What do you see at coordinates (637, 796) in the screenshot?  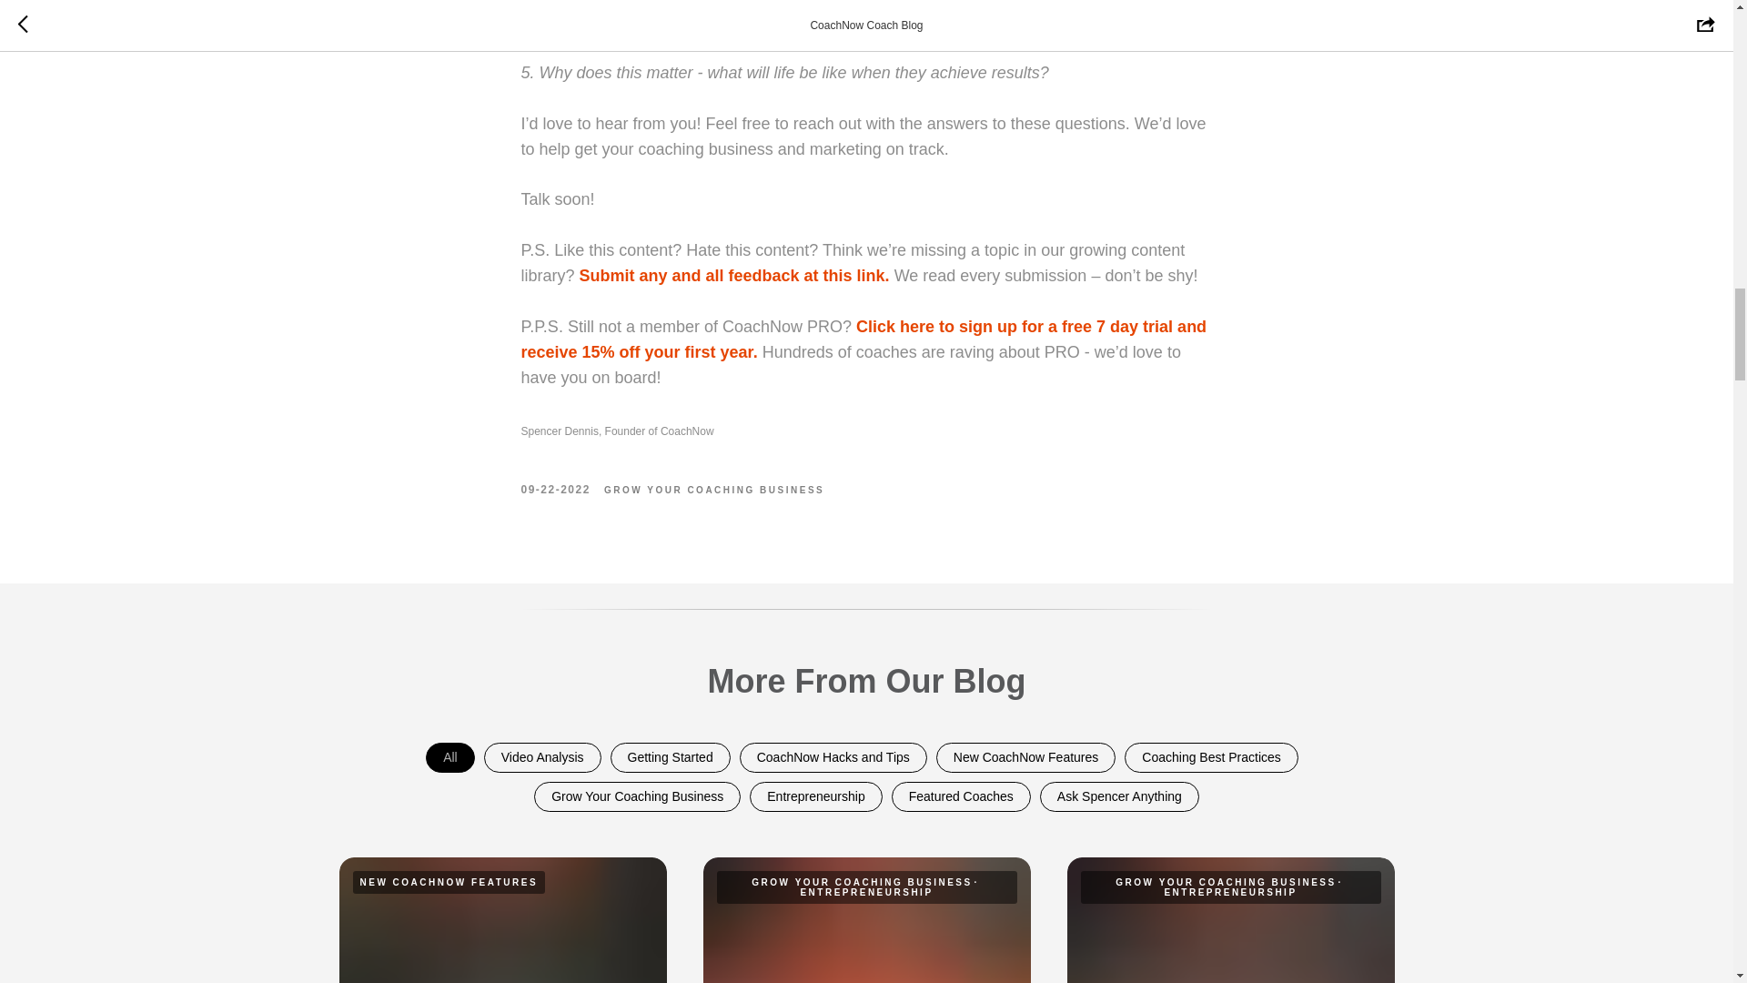 I see `Grow Your Coaching Business` at bounding box center [637, 796].